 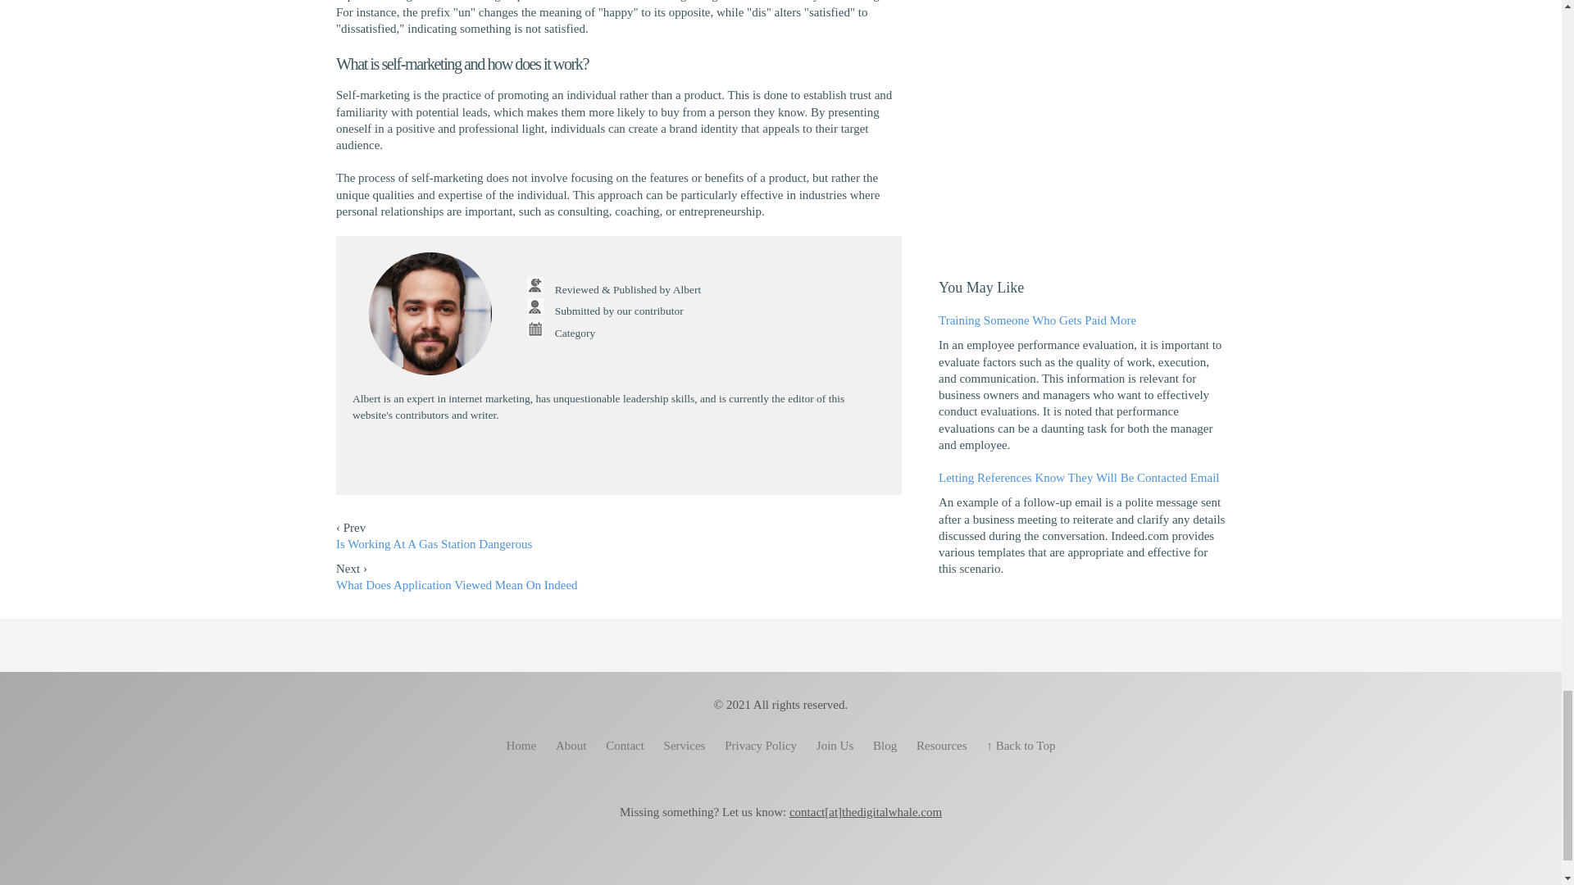 I want to click on Facebook, so click(x=564, y=460).